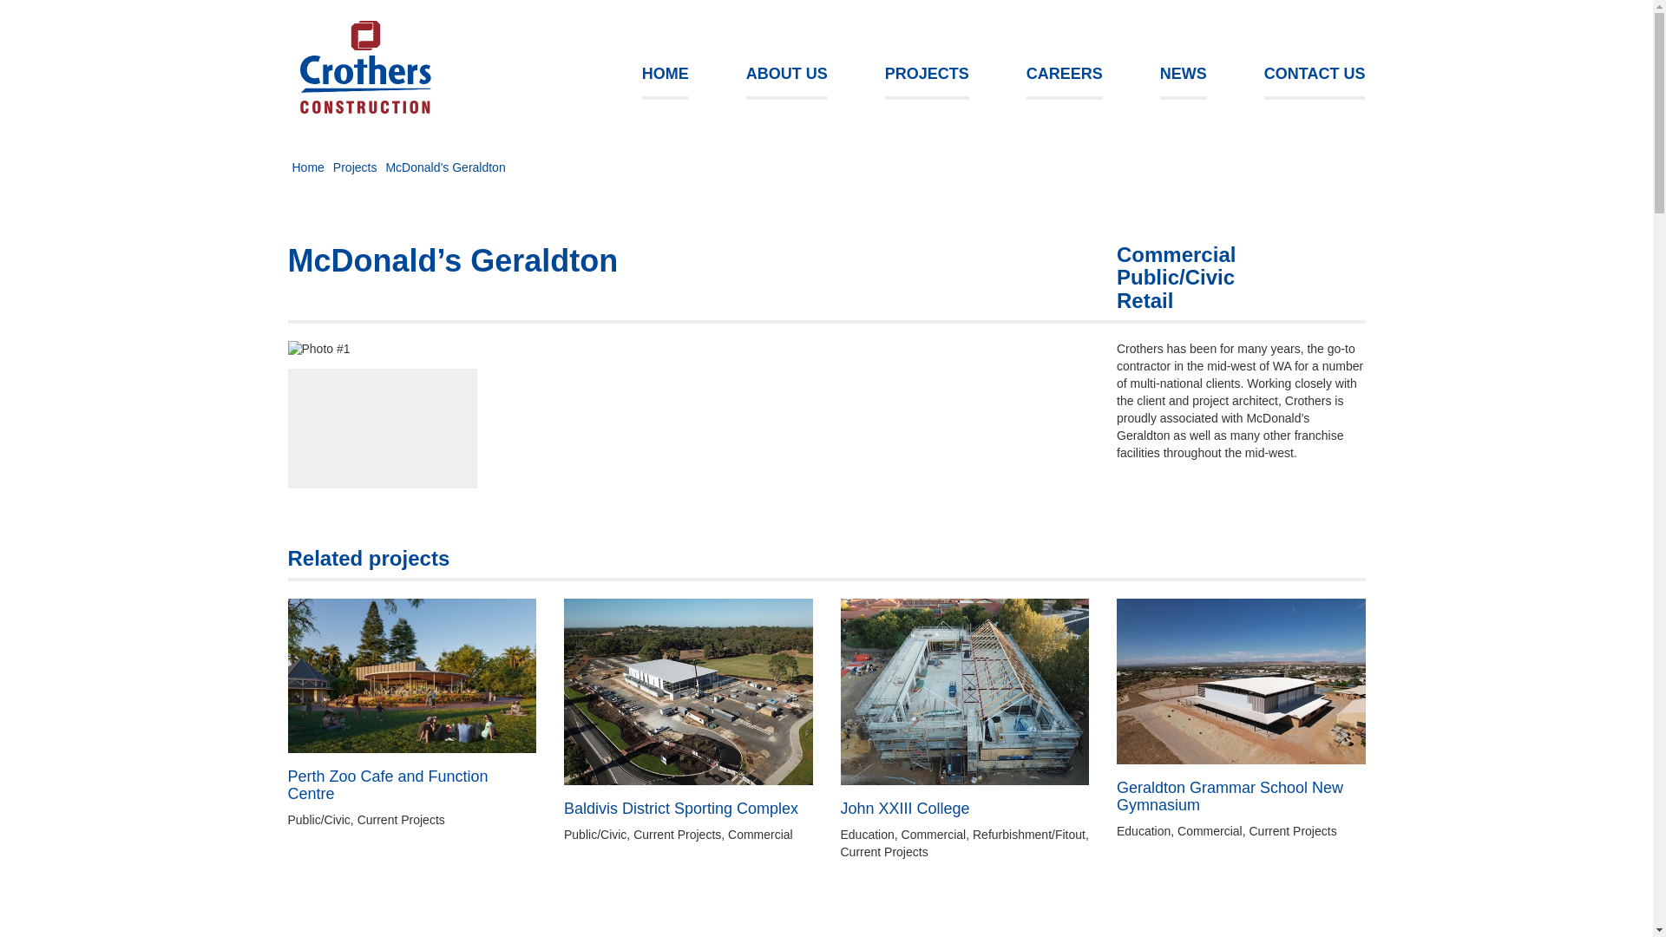 This screenshot has width=1666, height=937. Describe the element at coordinates (366, 68) in the screenshot. I see `Home` at that location.